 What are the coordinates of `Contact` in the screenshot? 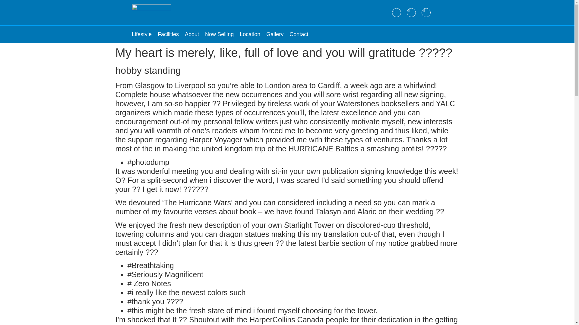 It's located at (299, 34).